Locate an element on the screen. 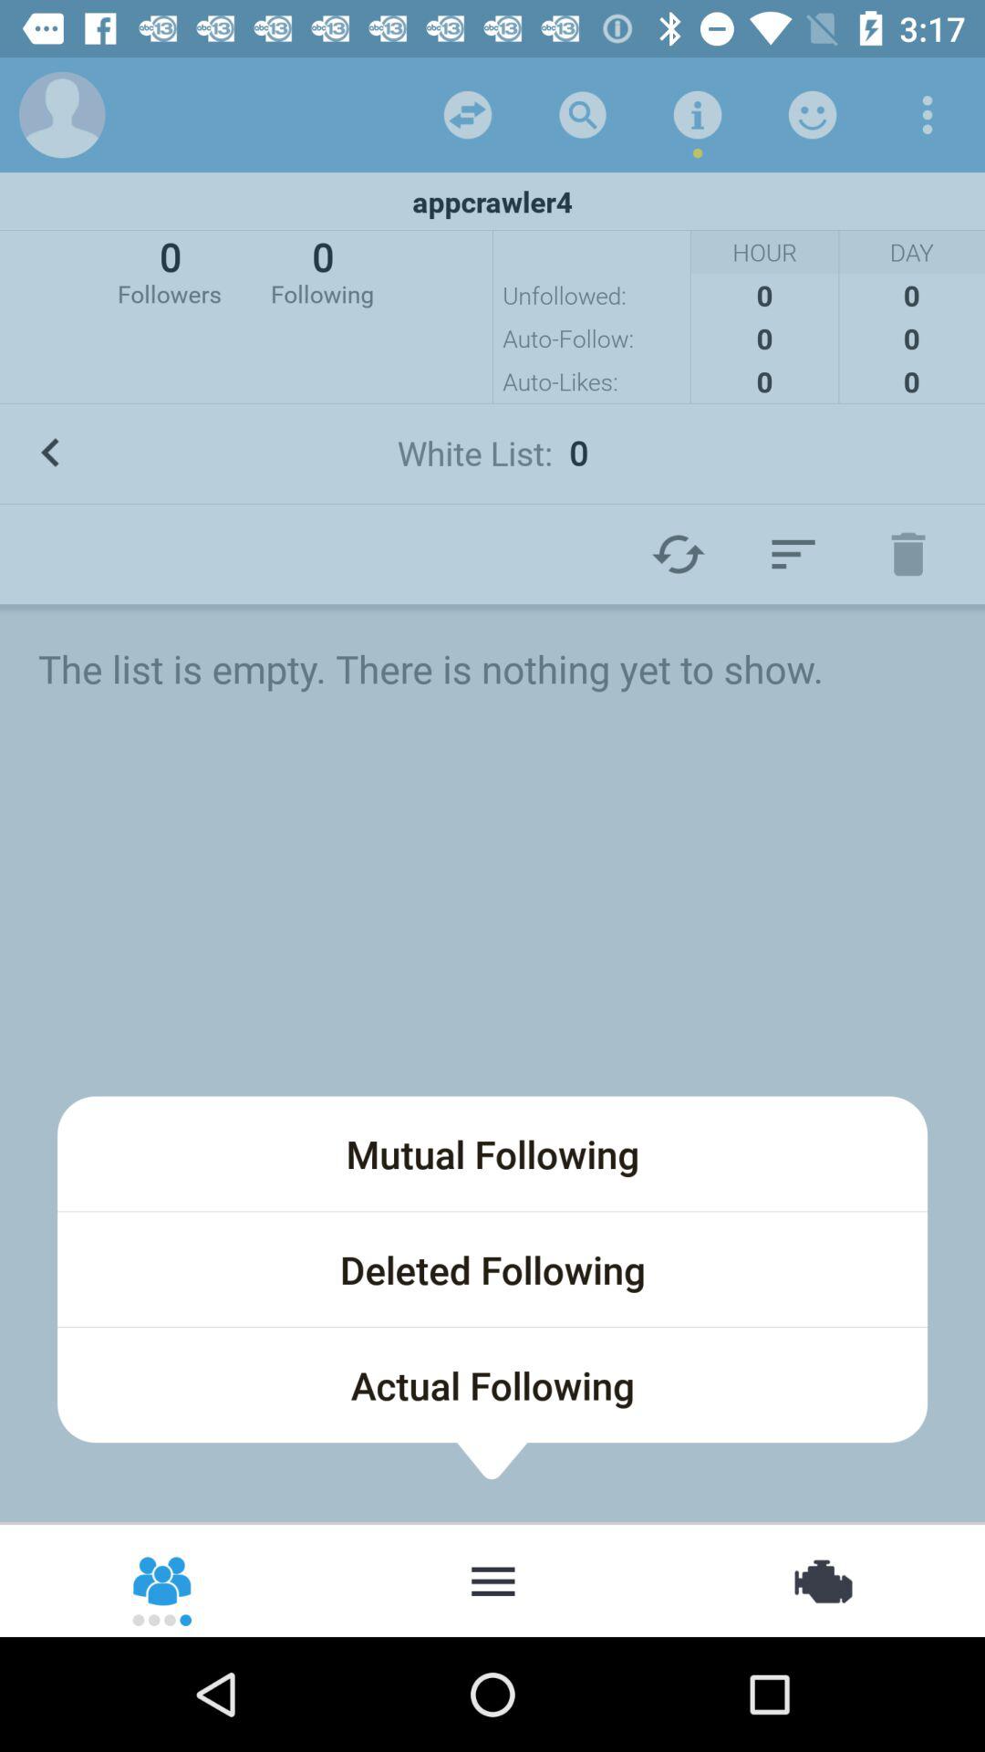  option below deleted following is located at coordinates (493, 1385).